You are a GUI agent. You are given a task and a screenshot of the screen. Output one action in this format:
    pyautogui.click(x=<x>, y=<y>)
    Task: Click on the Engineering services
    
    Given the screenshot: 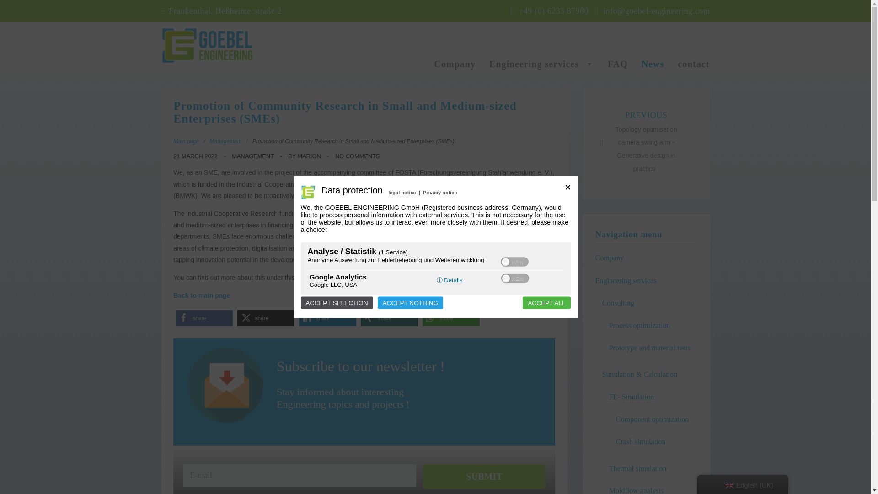 What is the action you would take?
    pyautogui.click(x=541, y=63)
    